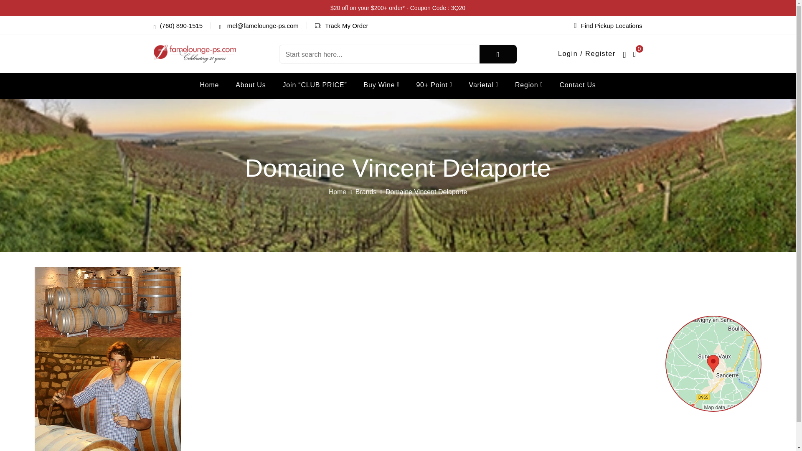 This screenshot has width=802, height=451. I want to click on Home, so click(209, 85).